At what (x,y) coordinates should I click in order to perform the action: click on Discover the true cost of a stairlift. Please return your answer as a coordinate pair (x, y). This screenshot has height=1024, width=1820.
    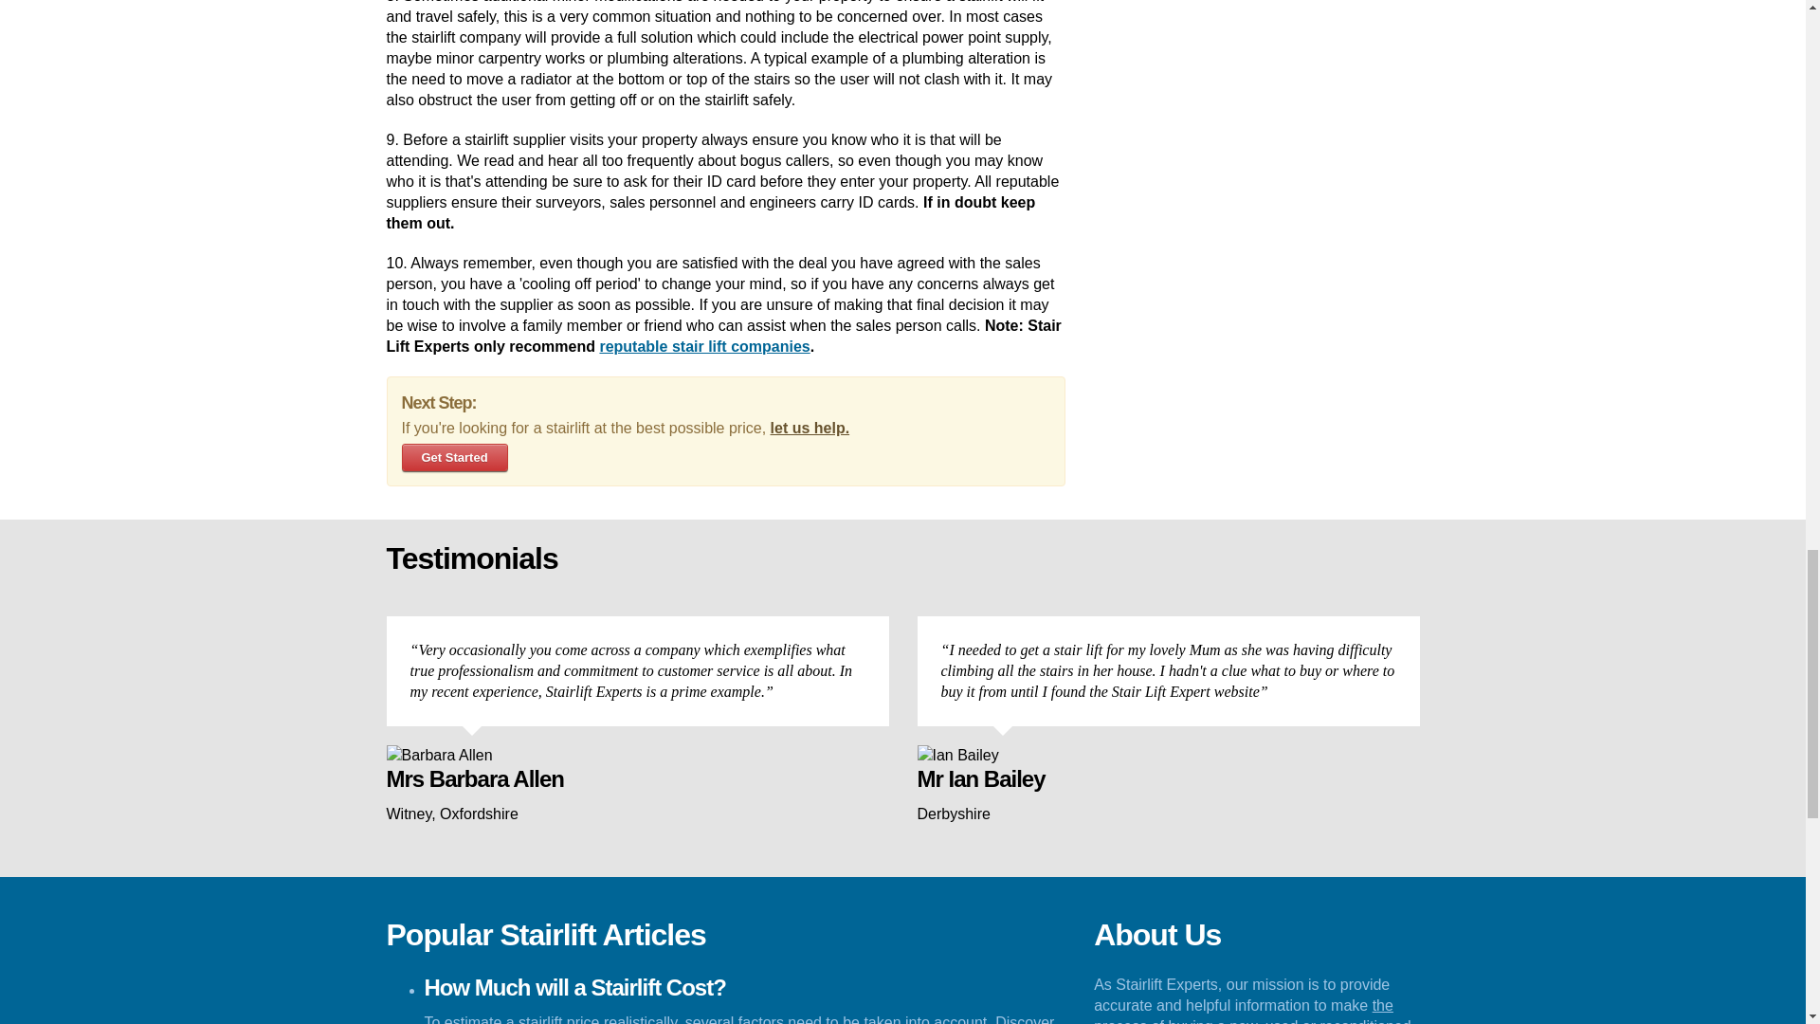
    Looking at the image, I should click on (739, 1019).